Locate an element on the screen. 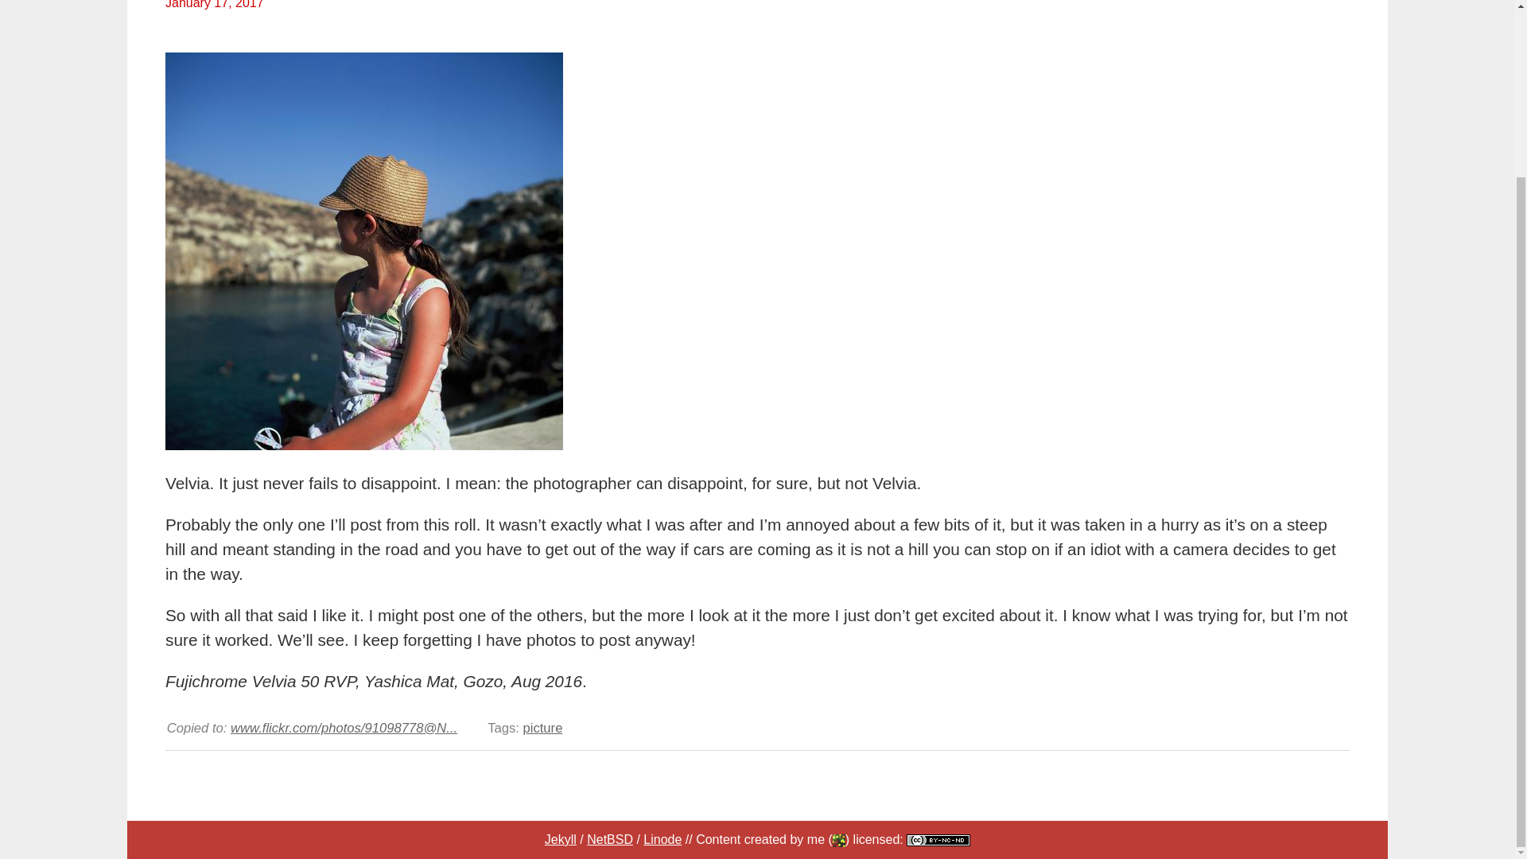  picture is located at coordinates (542, 728).